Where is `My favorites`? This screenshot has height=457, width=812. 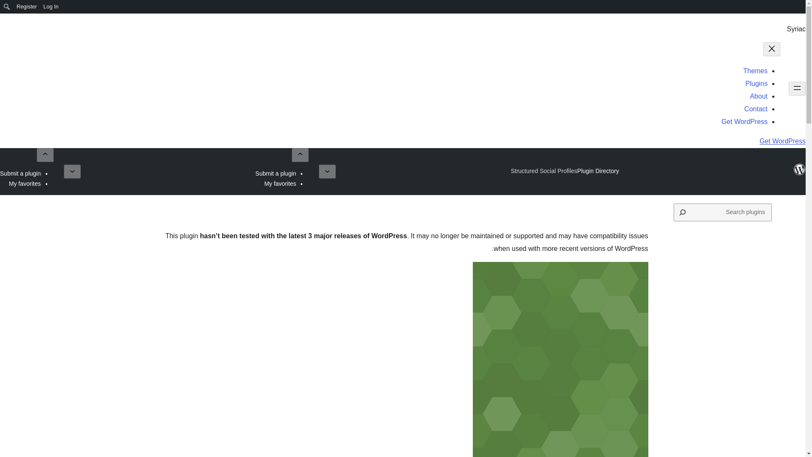 My favorites is located at coordinates (280, 183).